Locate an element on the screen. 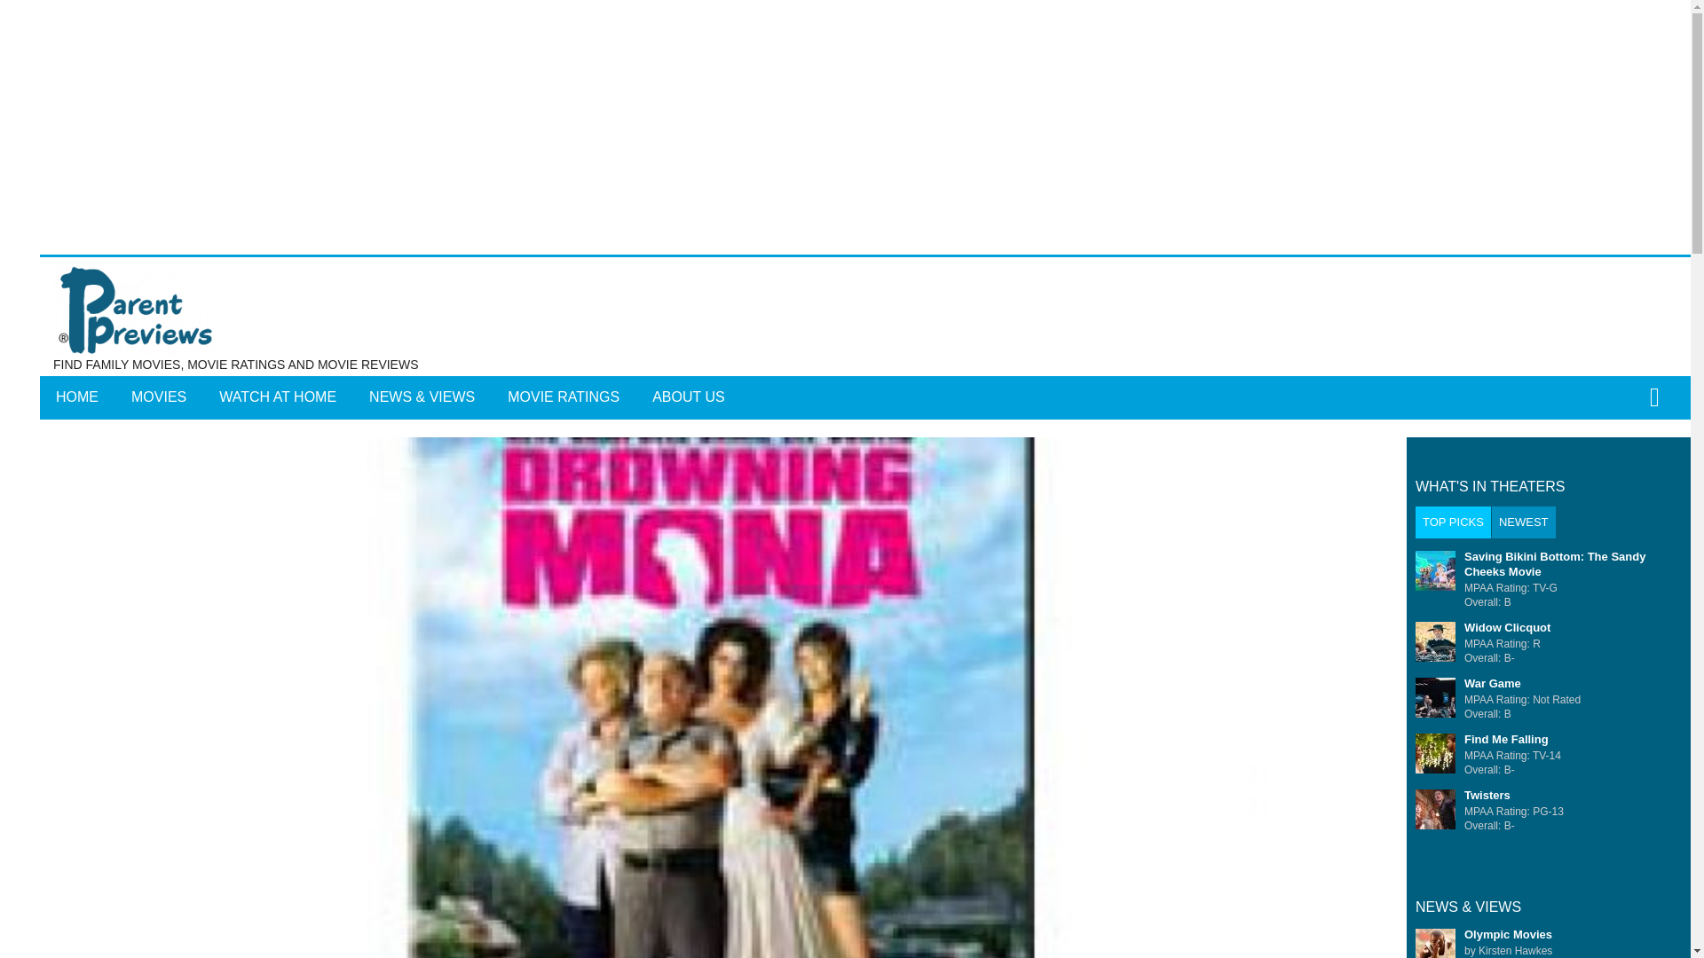 The width and height of the screenshot is (1704, 958). Search is located at coordinates (893, 409).